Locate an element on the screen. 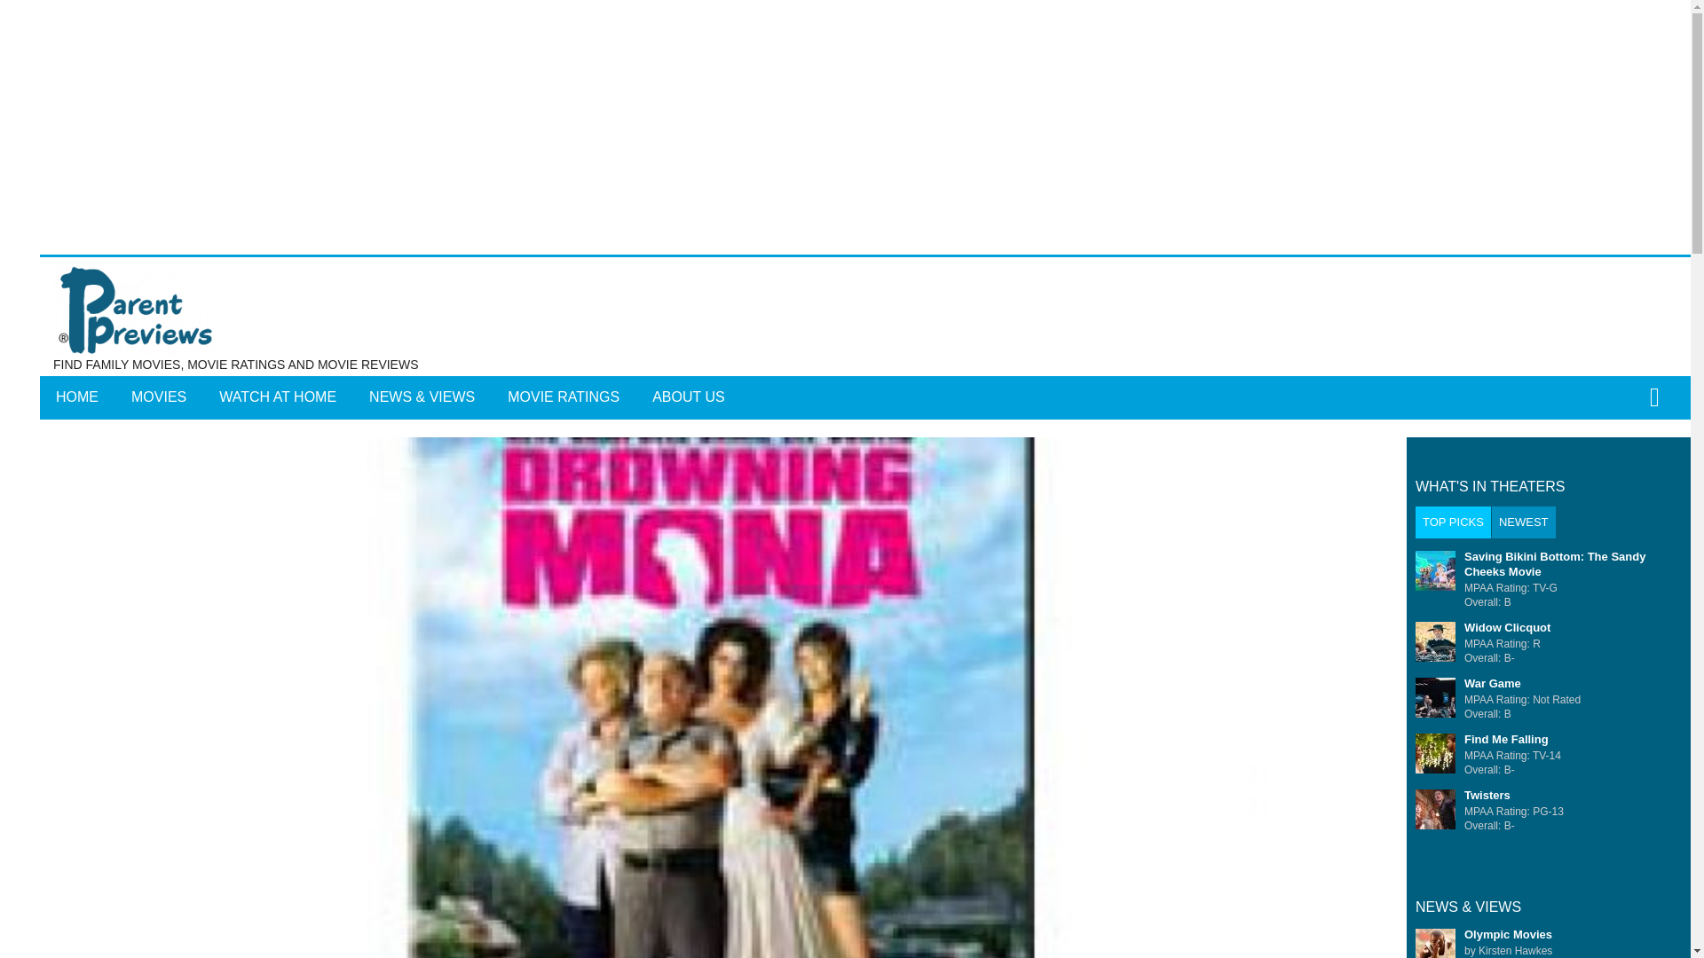 The width and height of the screenshot is (1704, 958). Search is located at coordinates (893, 409).